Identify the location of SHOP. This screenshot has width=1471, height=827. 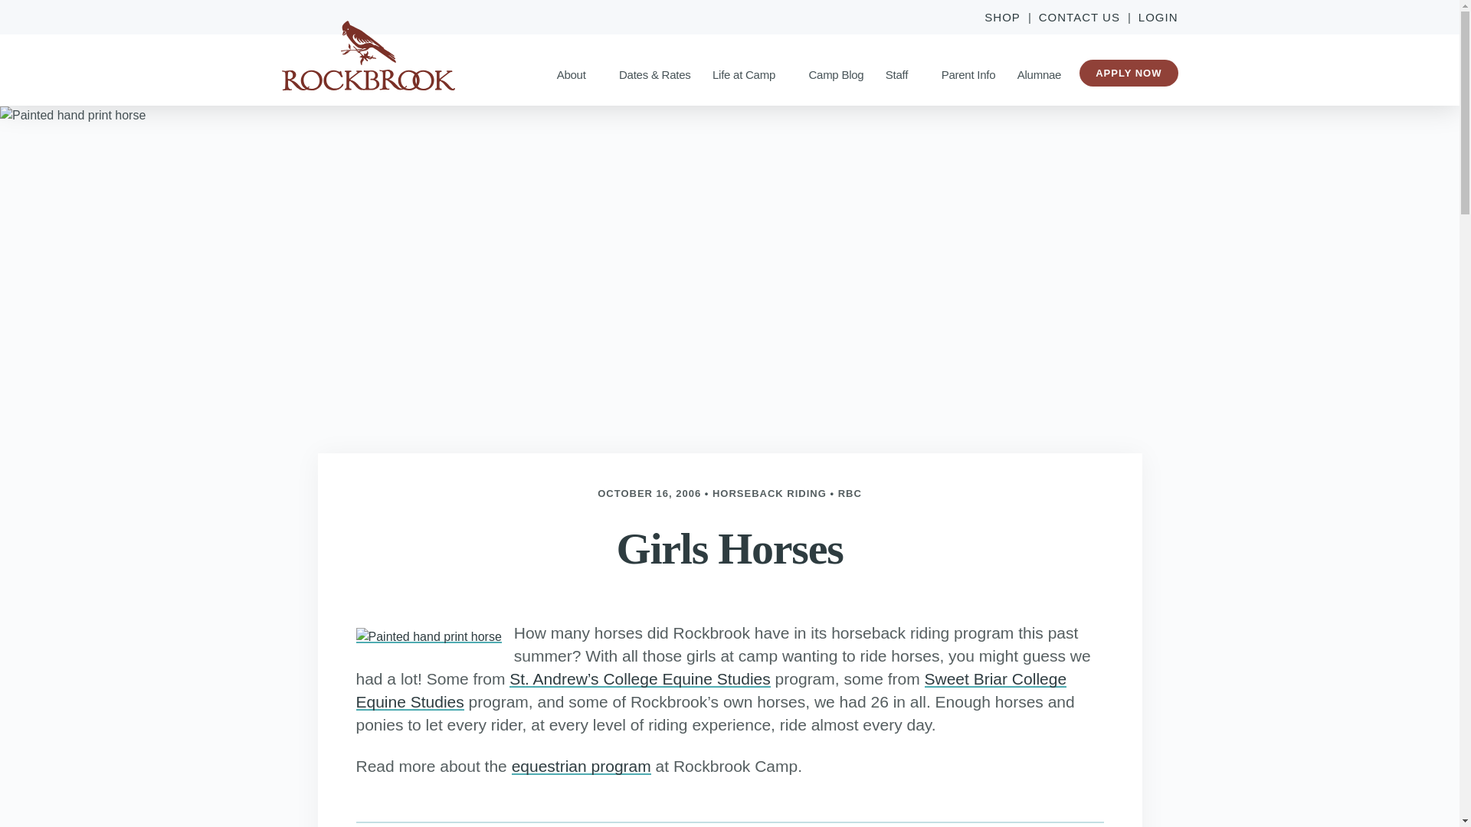
(1006, 17).